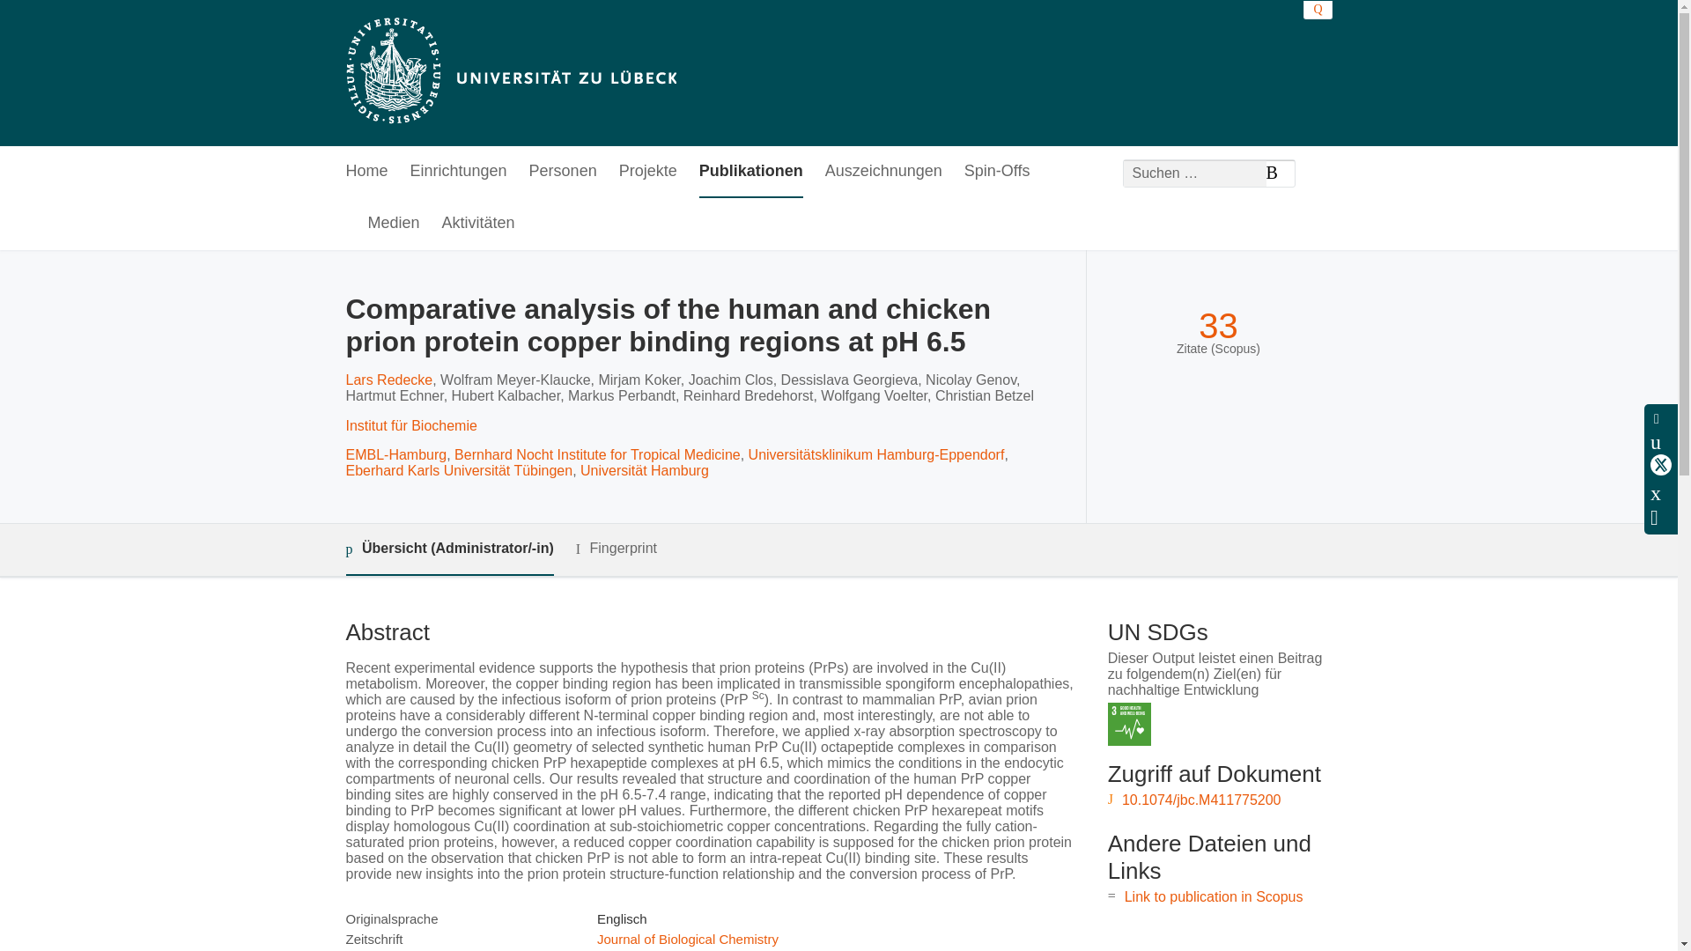 This screenshot has width=1691, height=951. Describe the element at coordinates (562, 172) in the screenshot. I see `Personen` at that location.